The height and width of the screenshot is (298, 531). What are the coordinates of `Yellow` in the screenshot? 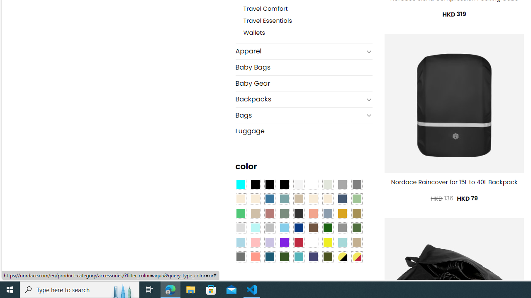 It's located at (327, 242).